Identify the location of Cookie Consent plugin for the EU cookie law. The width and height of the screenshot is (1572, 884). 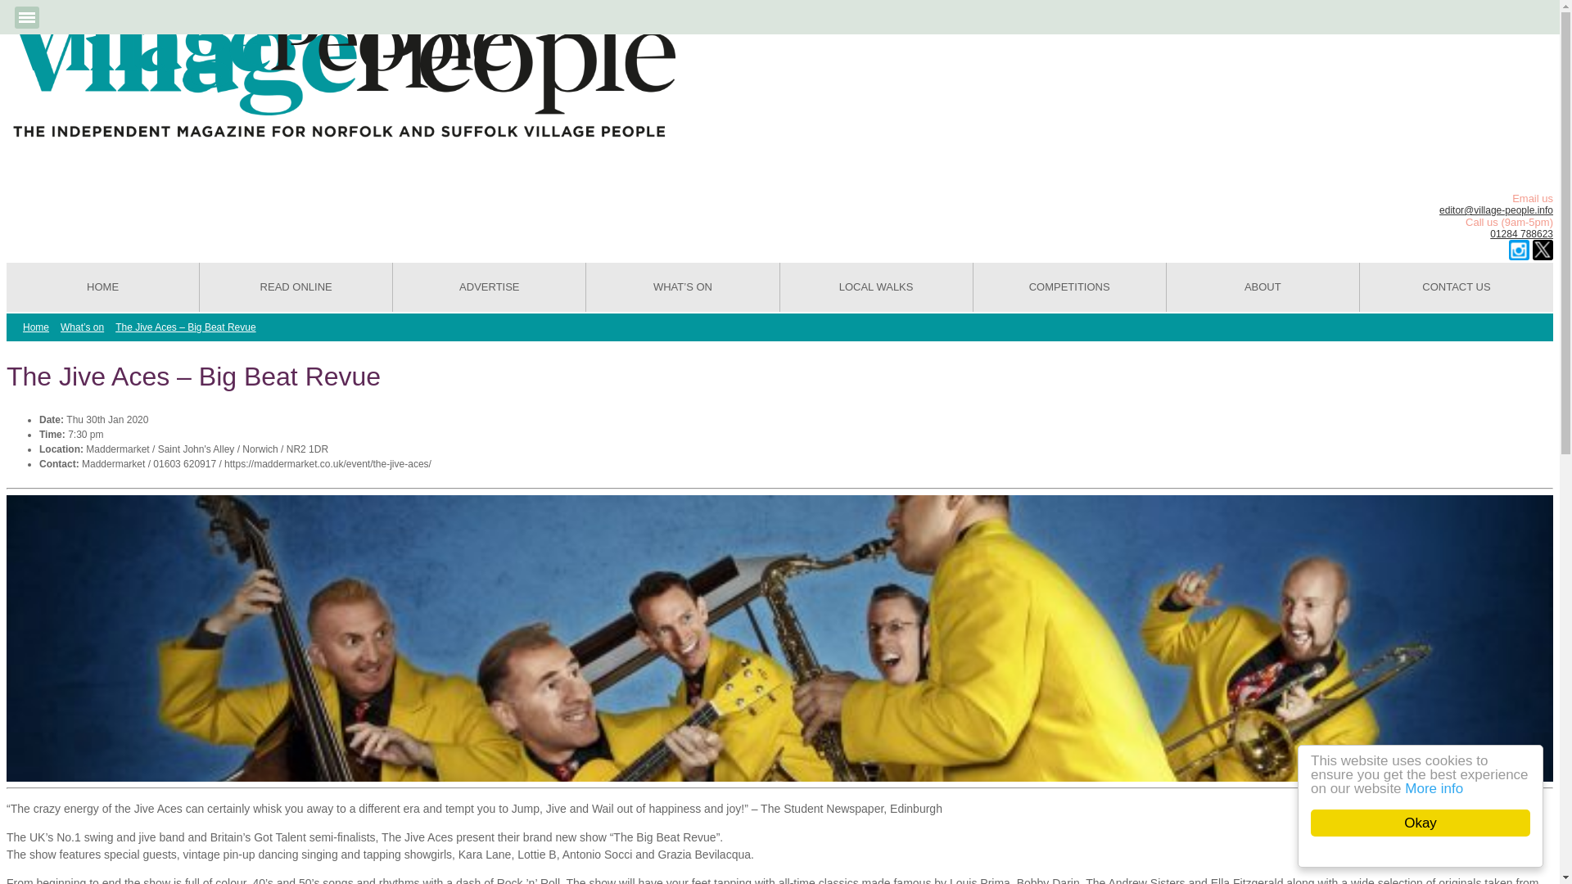
(1433, 851).